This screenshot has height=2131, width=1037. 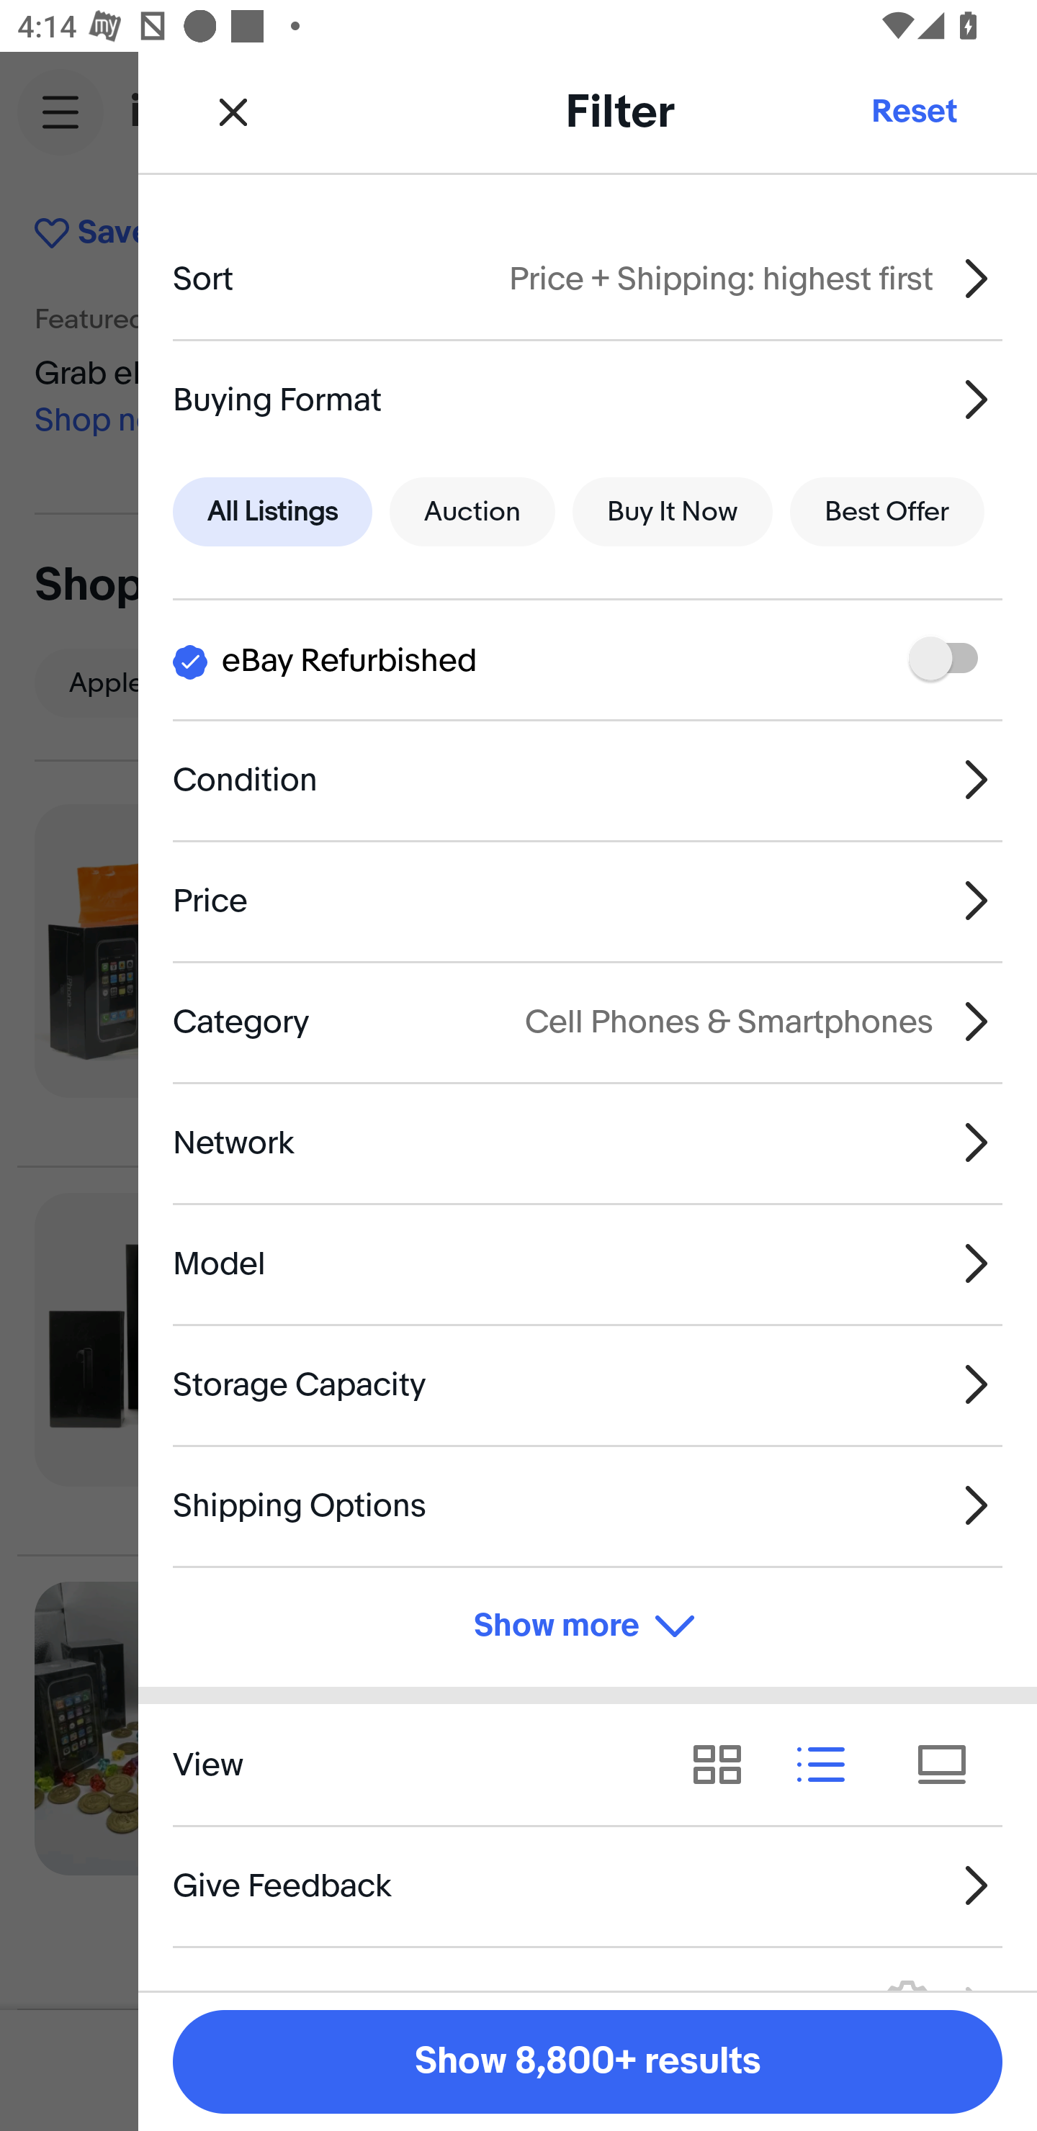 I want to click on Reset, so click(x=913, y=111).